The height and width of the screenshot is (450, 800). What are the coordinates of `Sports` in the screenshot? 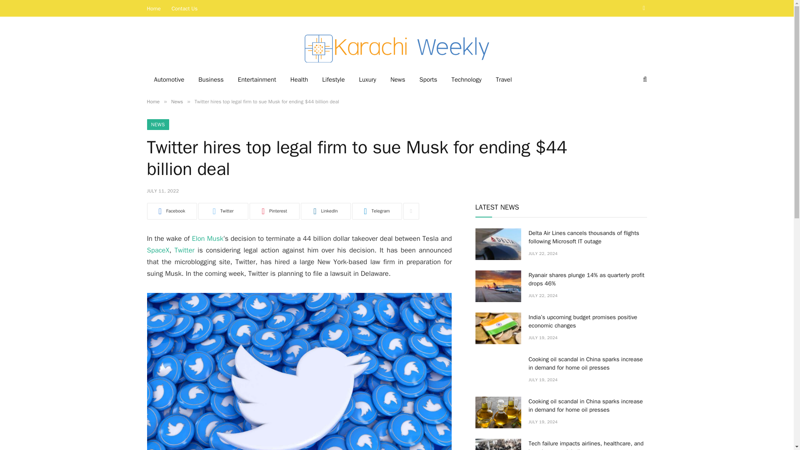 It's located at (428, 80).